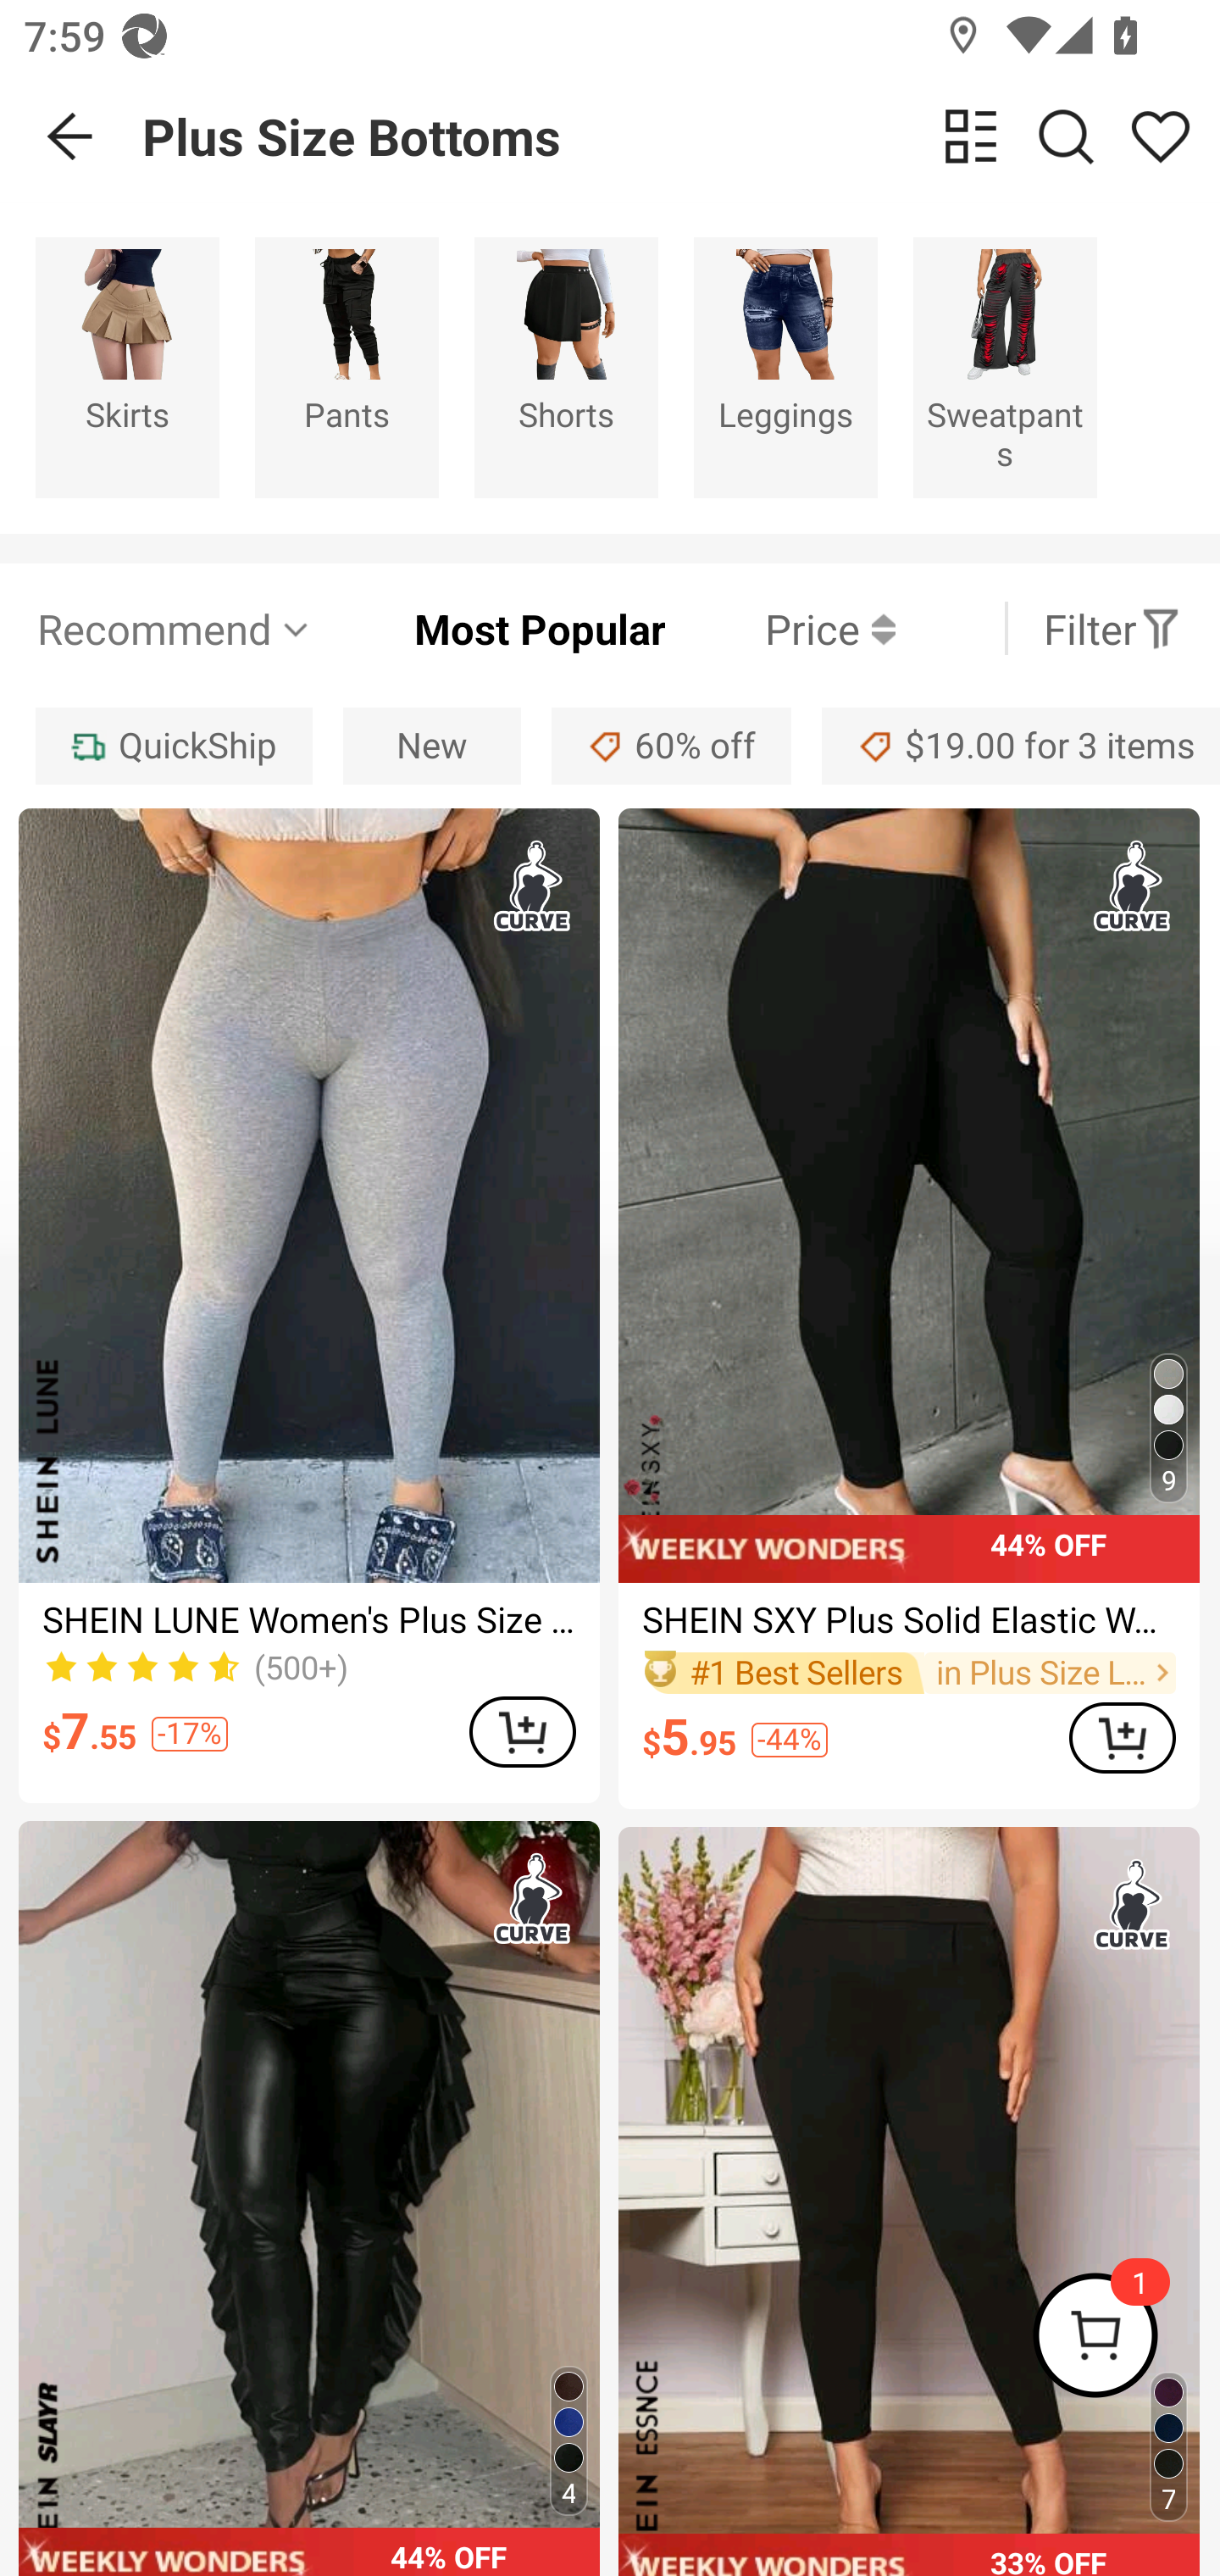 The height and width of the screenshot is (2576, 1220). Describe the element at coordinates (681, 136) in the screenshot. I see `Plus Size Bottoms change view Search Share` at that location.